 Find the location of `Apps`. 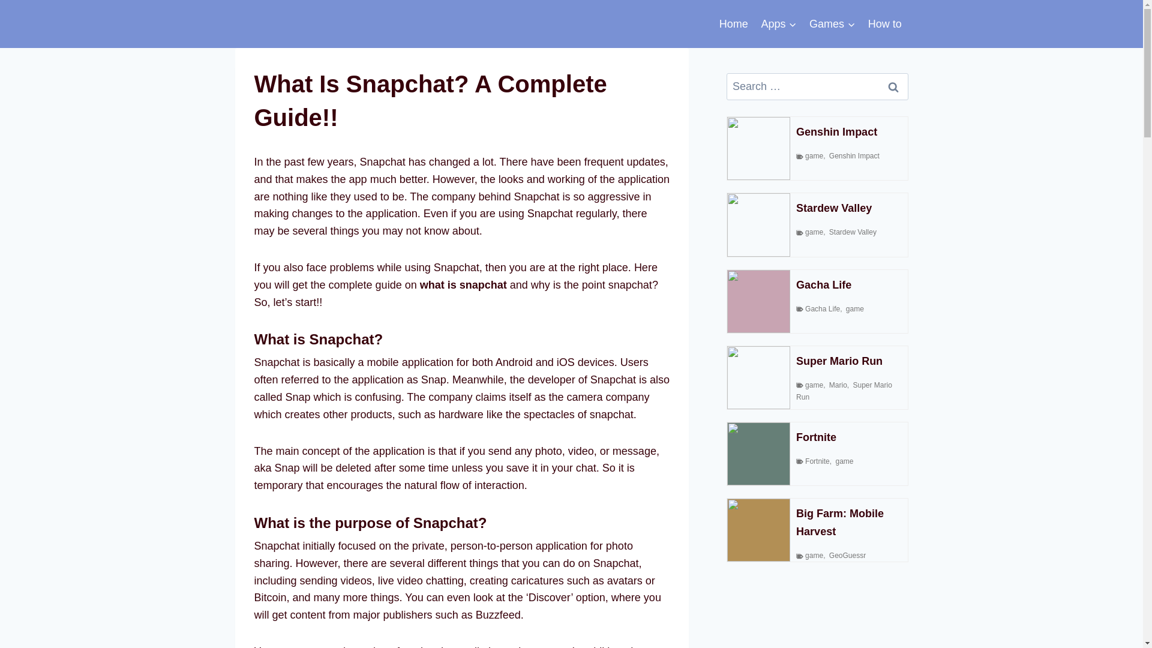

Apps is located at coordinates (779, 23).